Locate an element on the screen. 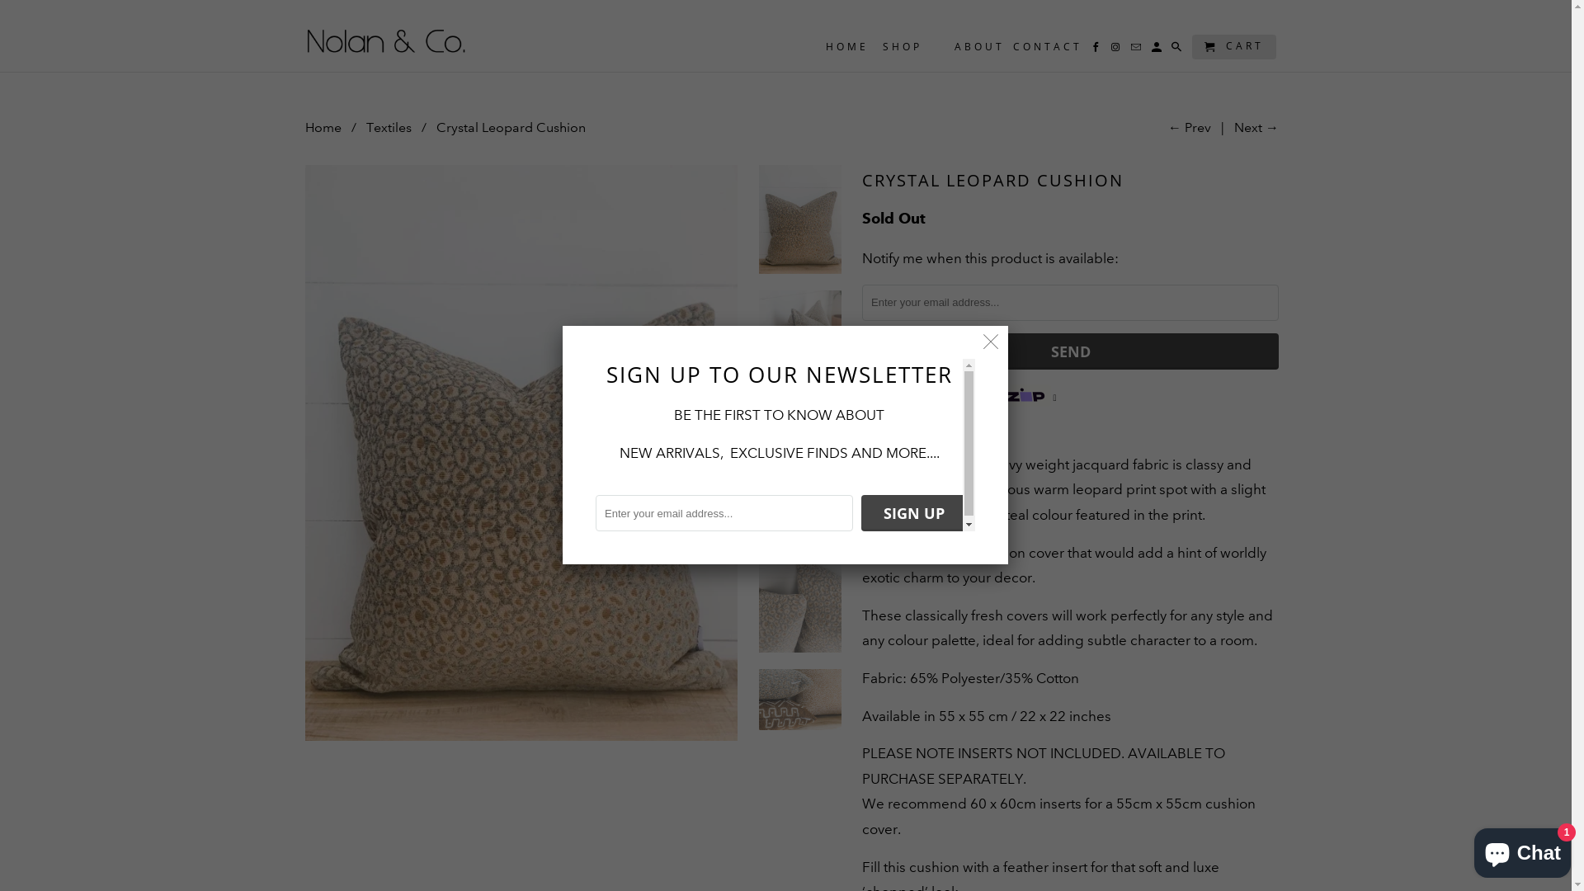  Nolan & Co on Facebook is located at coordinates (1097, 50).